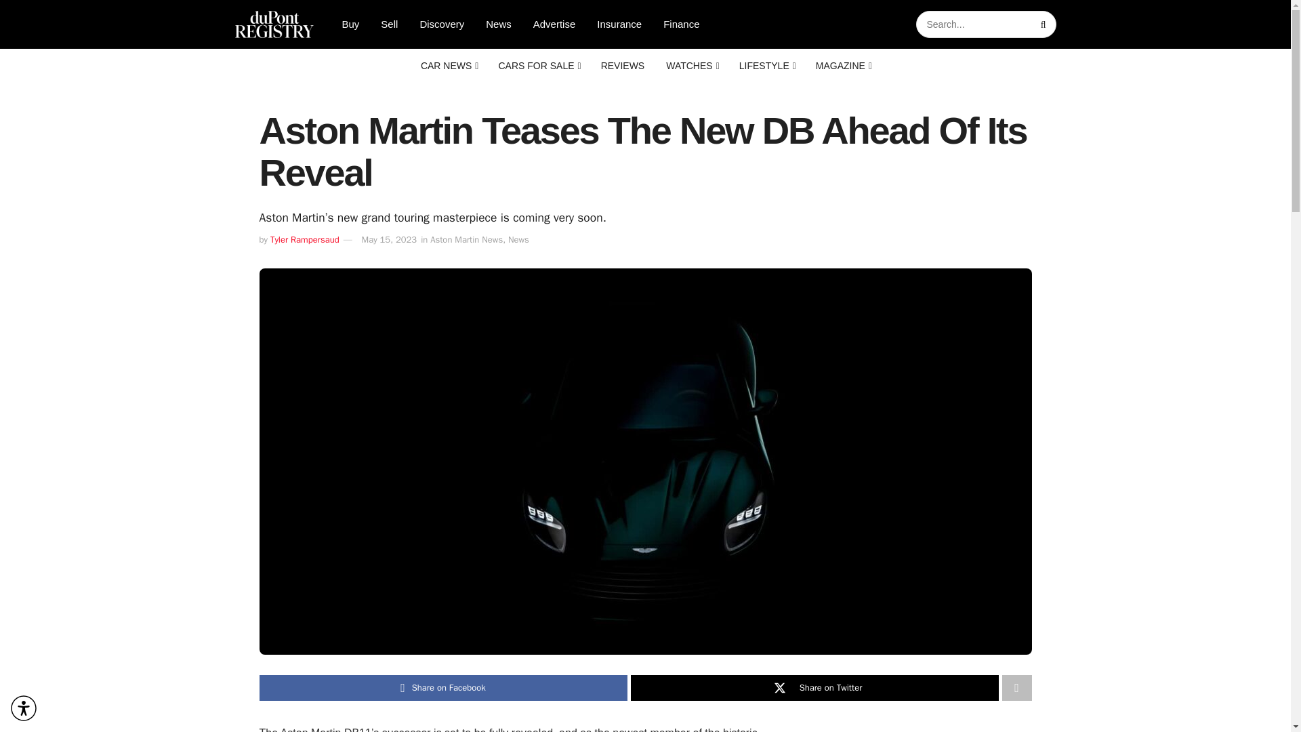 The image size is (1301, 732). Describe the element at coordinates (538, 66) in the screenshot. I see `CARS FOR SALE` at that location.